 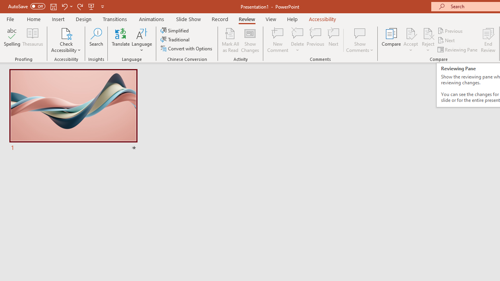 I want to click on Translate, so click(x=121, y=40).